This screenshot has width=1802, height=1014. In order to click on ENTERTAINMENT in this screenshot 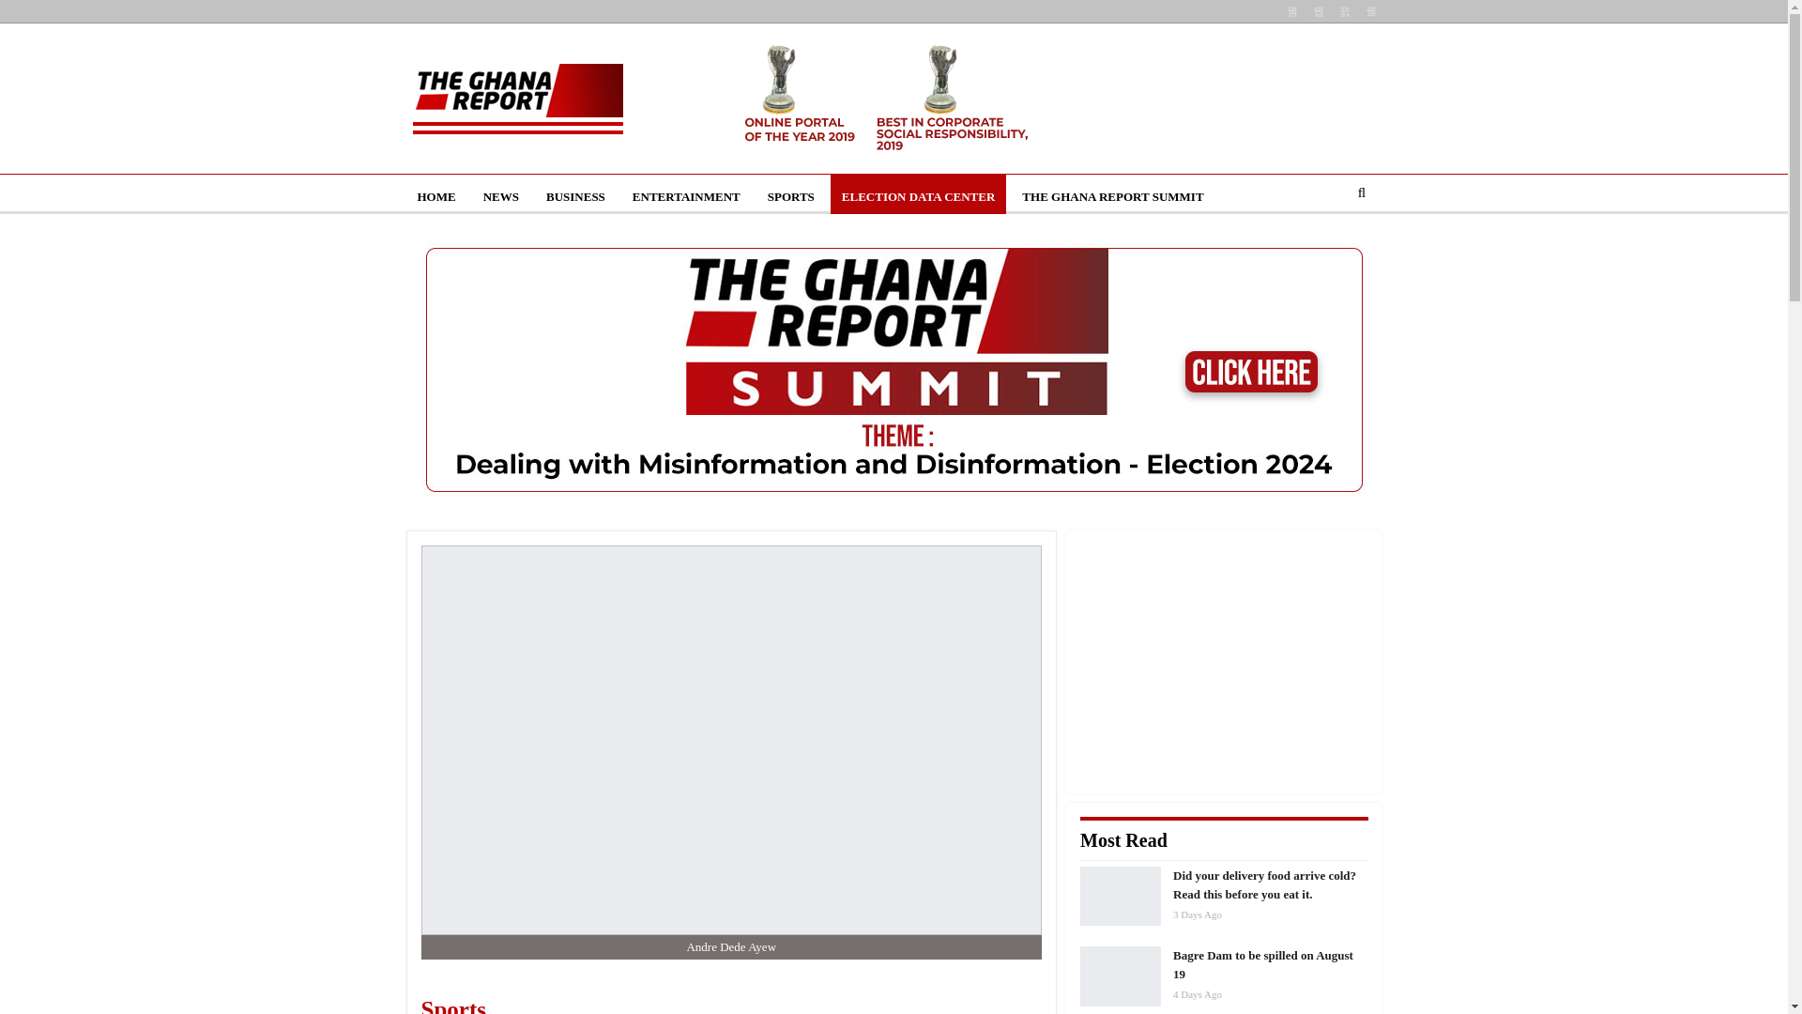, I will do `click(686, 197)`.